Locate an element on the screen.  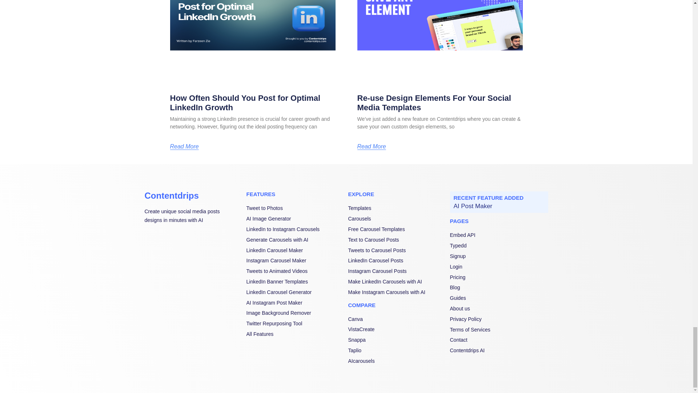
Free Carousel Templates is located at coordinates (397, 229).